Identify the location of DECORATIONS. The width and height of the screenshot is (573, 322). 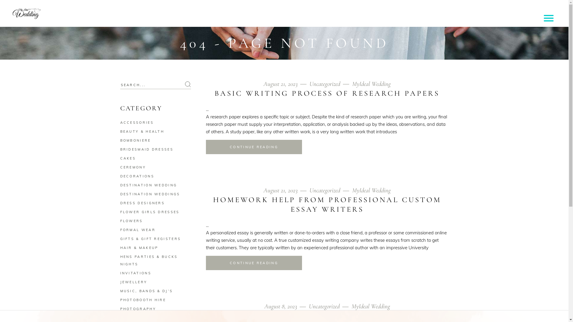
(137, 176).